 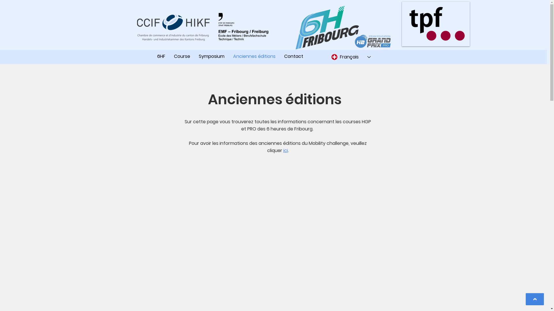 I want to click on Course, so click(x=182, y=56).